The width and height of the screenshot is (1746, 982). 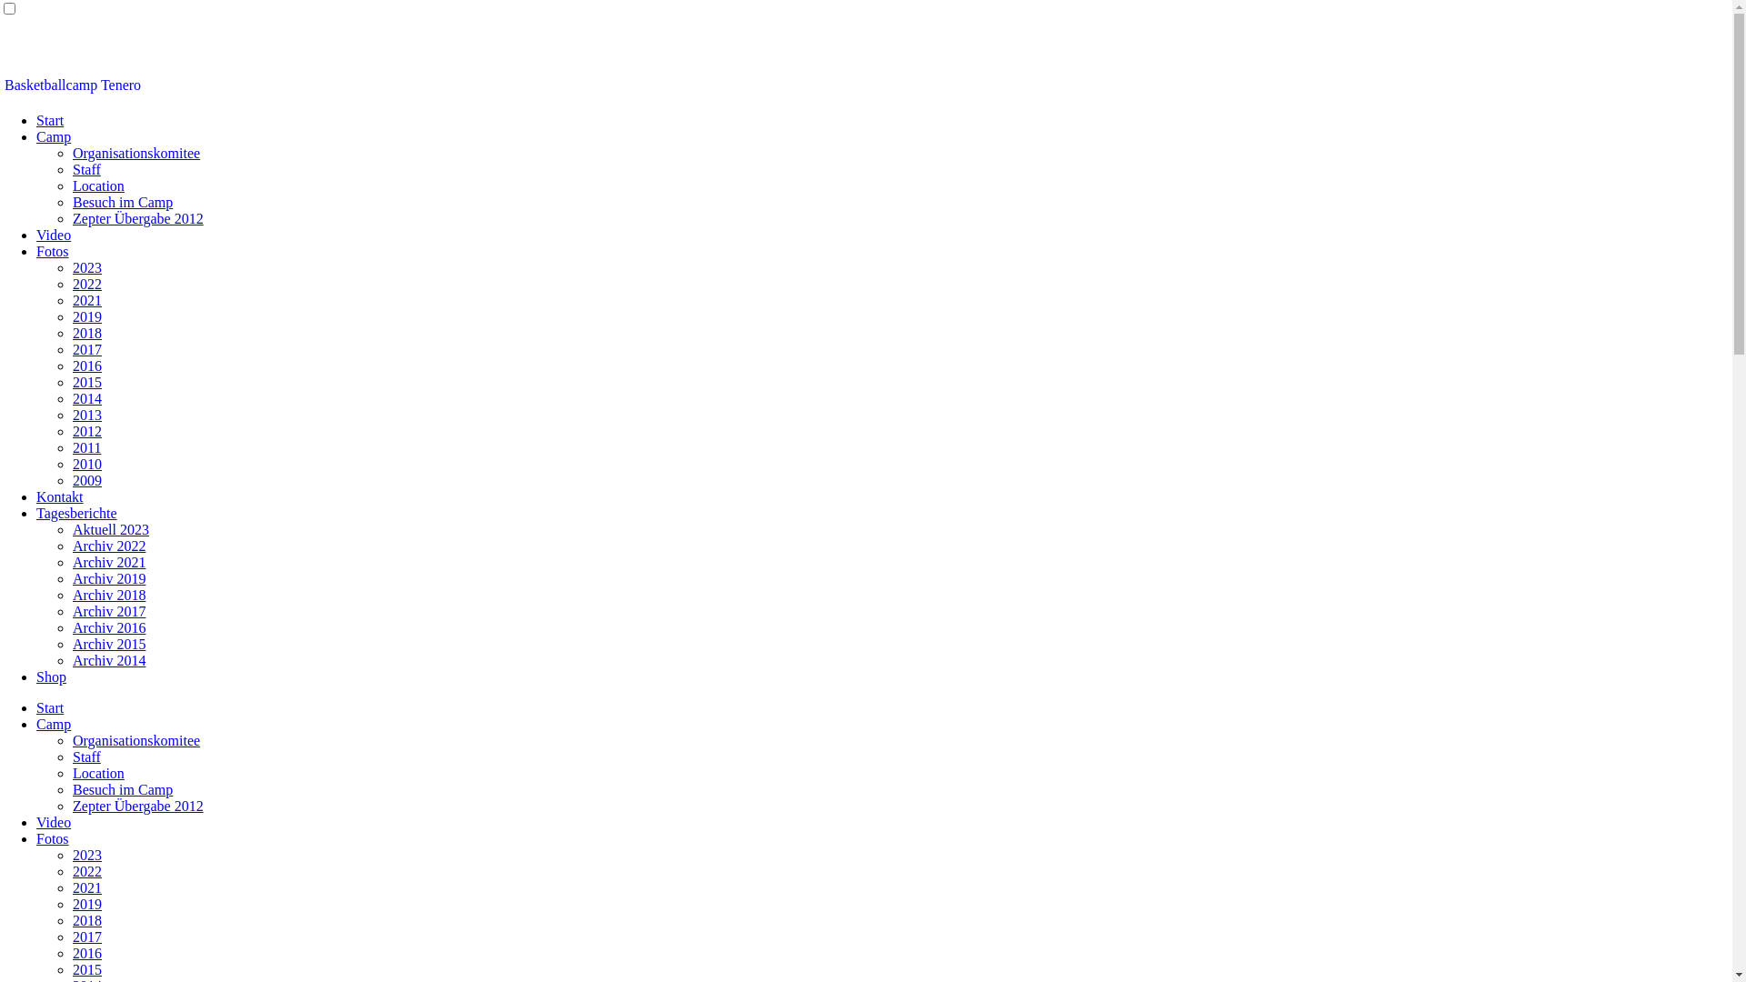 What do you see at coordinates (111, 529) in the screenshot?
I see `Aktuell 2023` at bounding box center [111, 529].